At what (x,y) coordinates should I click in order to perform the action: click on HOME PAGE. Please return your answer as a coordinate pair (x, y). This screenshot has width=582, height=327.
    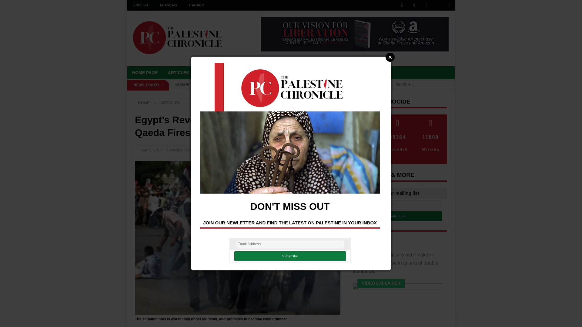
    Looking at the image, I should click on (145, 73).